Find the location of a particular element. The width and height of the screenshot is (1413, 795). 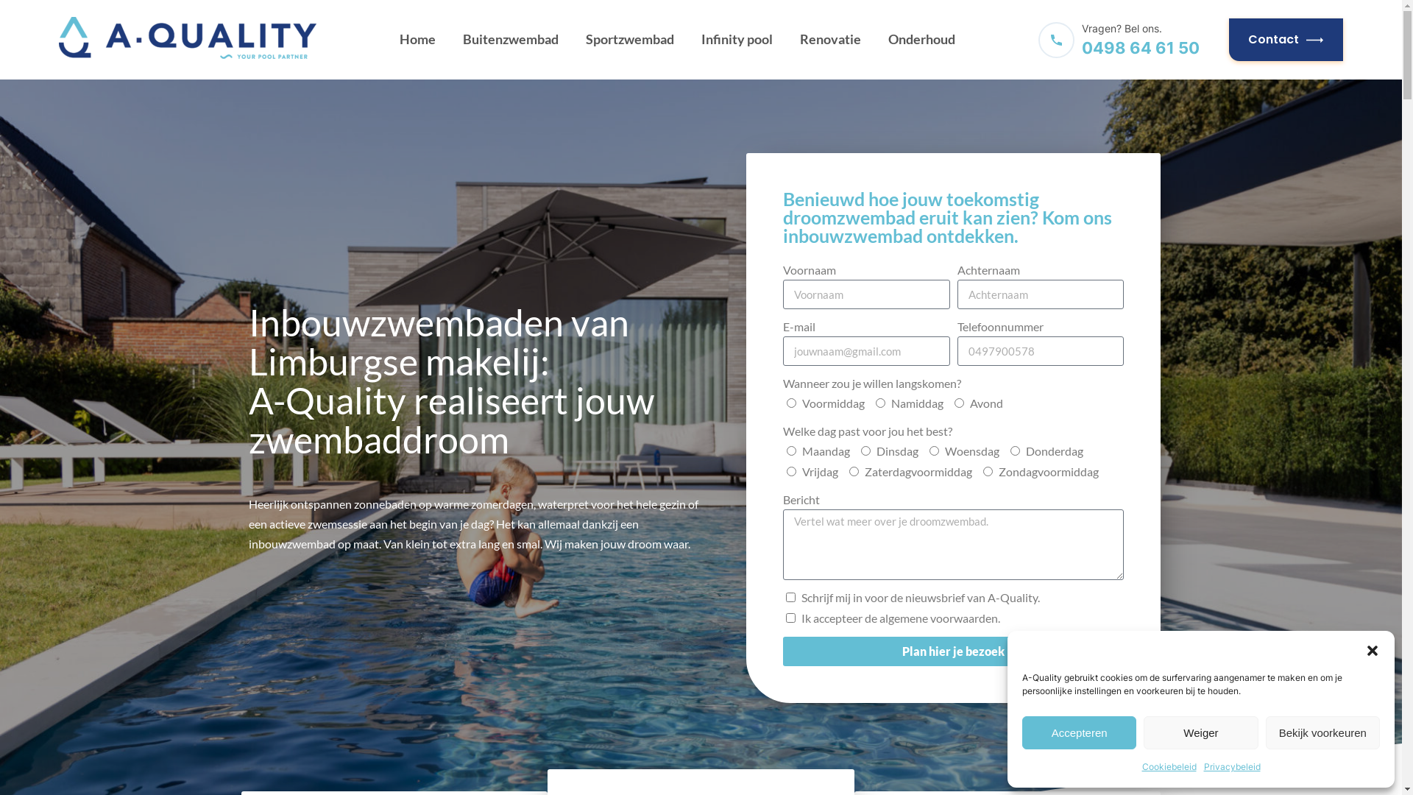

Bekijk voorkeuren is located at coordinates (1323, 732).